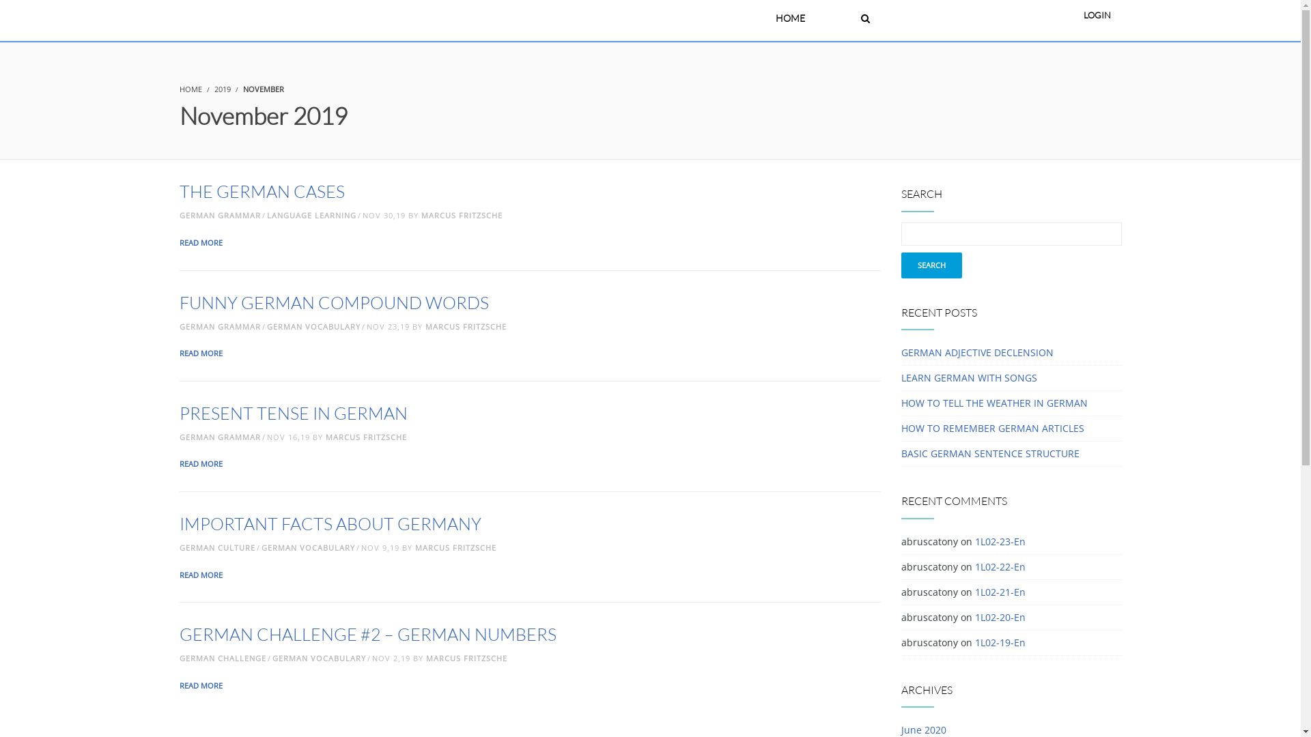  What do you see at coordinates (994, 403) in the screenshot?
I see `HOW TO TELL THE WEATHER IN GERMAN` at bounding box center [994, 403].